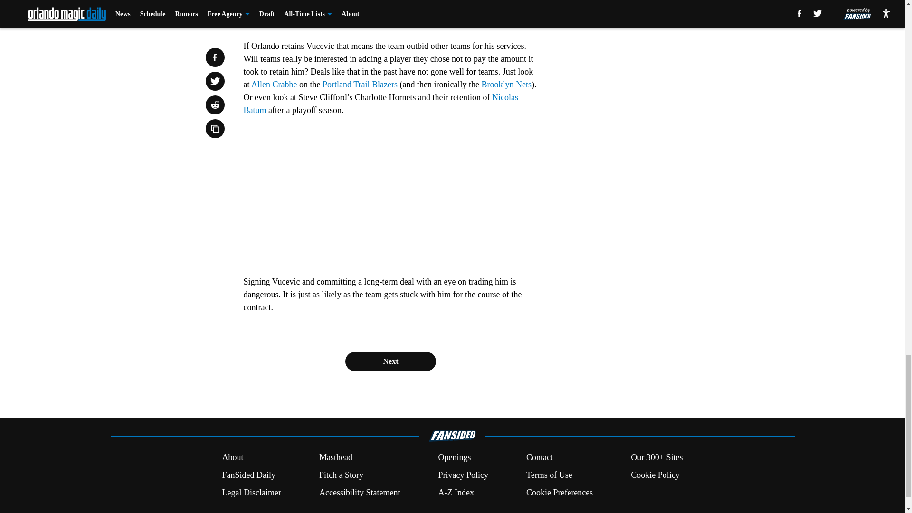  Describe the element at coordinates (274, 85) in the screenshot. I see `Allen Crabbe` at that location.